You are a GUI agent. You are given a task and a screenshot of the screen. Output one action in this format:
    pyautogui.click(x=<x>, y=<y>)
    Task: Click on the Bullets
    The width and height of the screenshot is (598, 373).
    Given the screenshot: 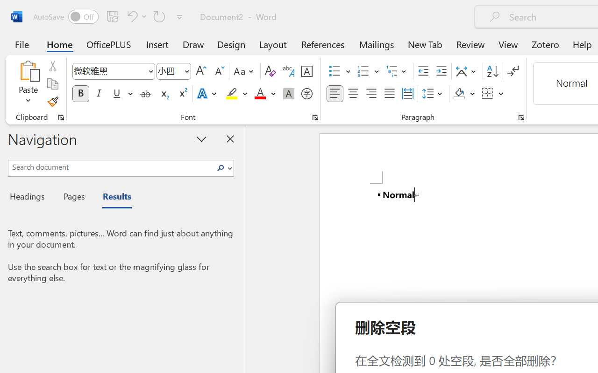 What is the action you would take?
    pyautogui.click(x=340, y=71)
    